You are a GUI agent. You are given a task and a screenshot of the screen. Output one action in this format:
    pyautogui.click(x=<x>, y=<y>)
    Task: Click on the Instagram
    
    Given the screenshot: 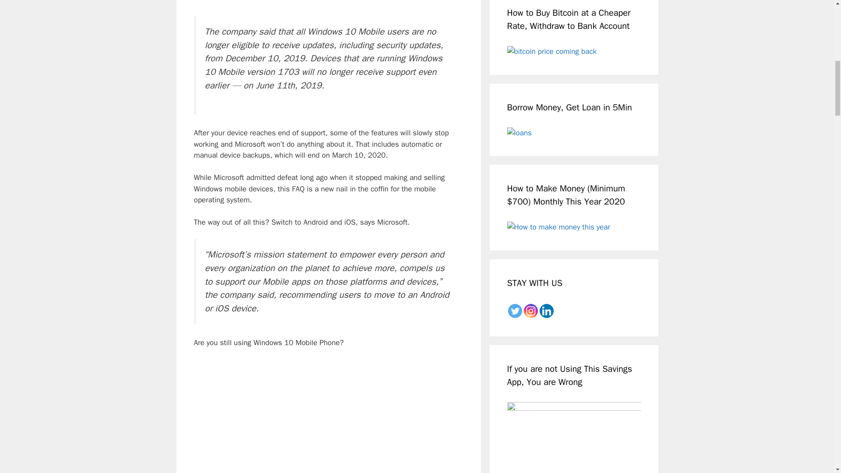 What is the action you would take?
    pyautogui.click(x=531, y=311)
    